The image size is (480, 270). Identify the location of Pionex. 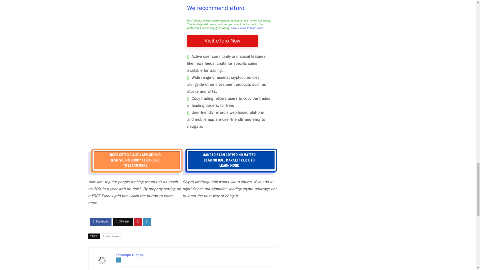
(135, 173).